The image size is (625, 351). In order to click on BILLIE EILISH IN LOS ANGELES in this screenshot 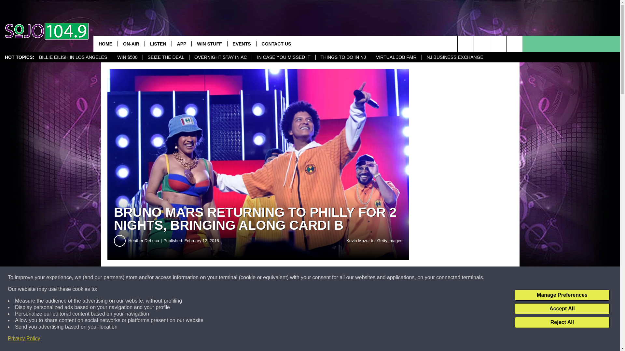, I will do `click(73, 57)`.